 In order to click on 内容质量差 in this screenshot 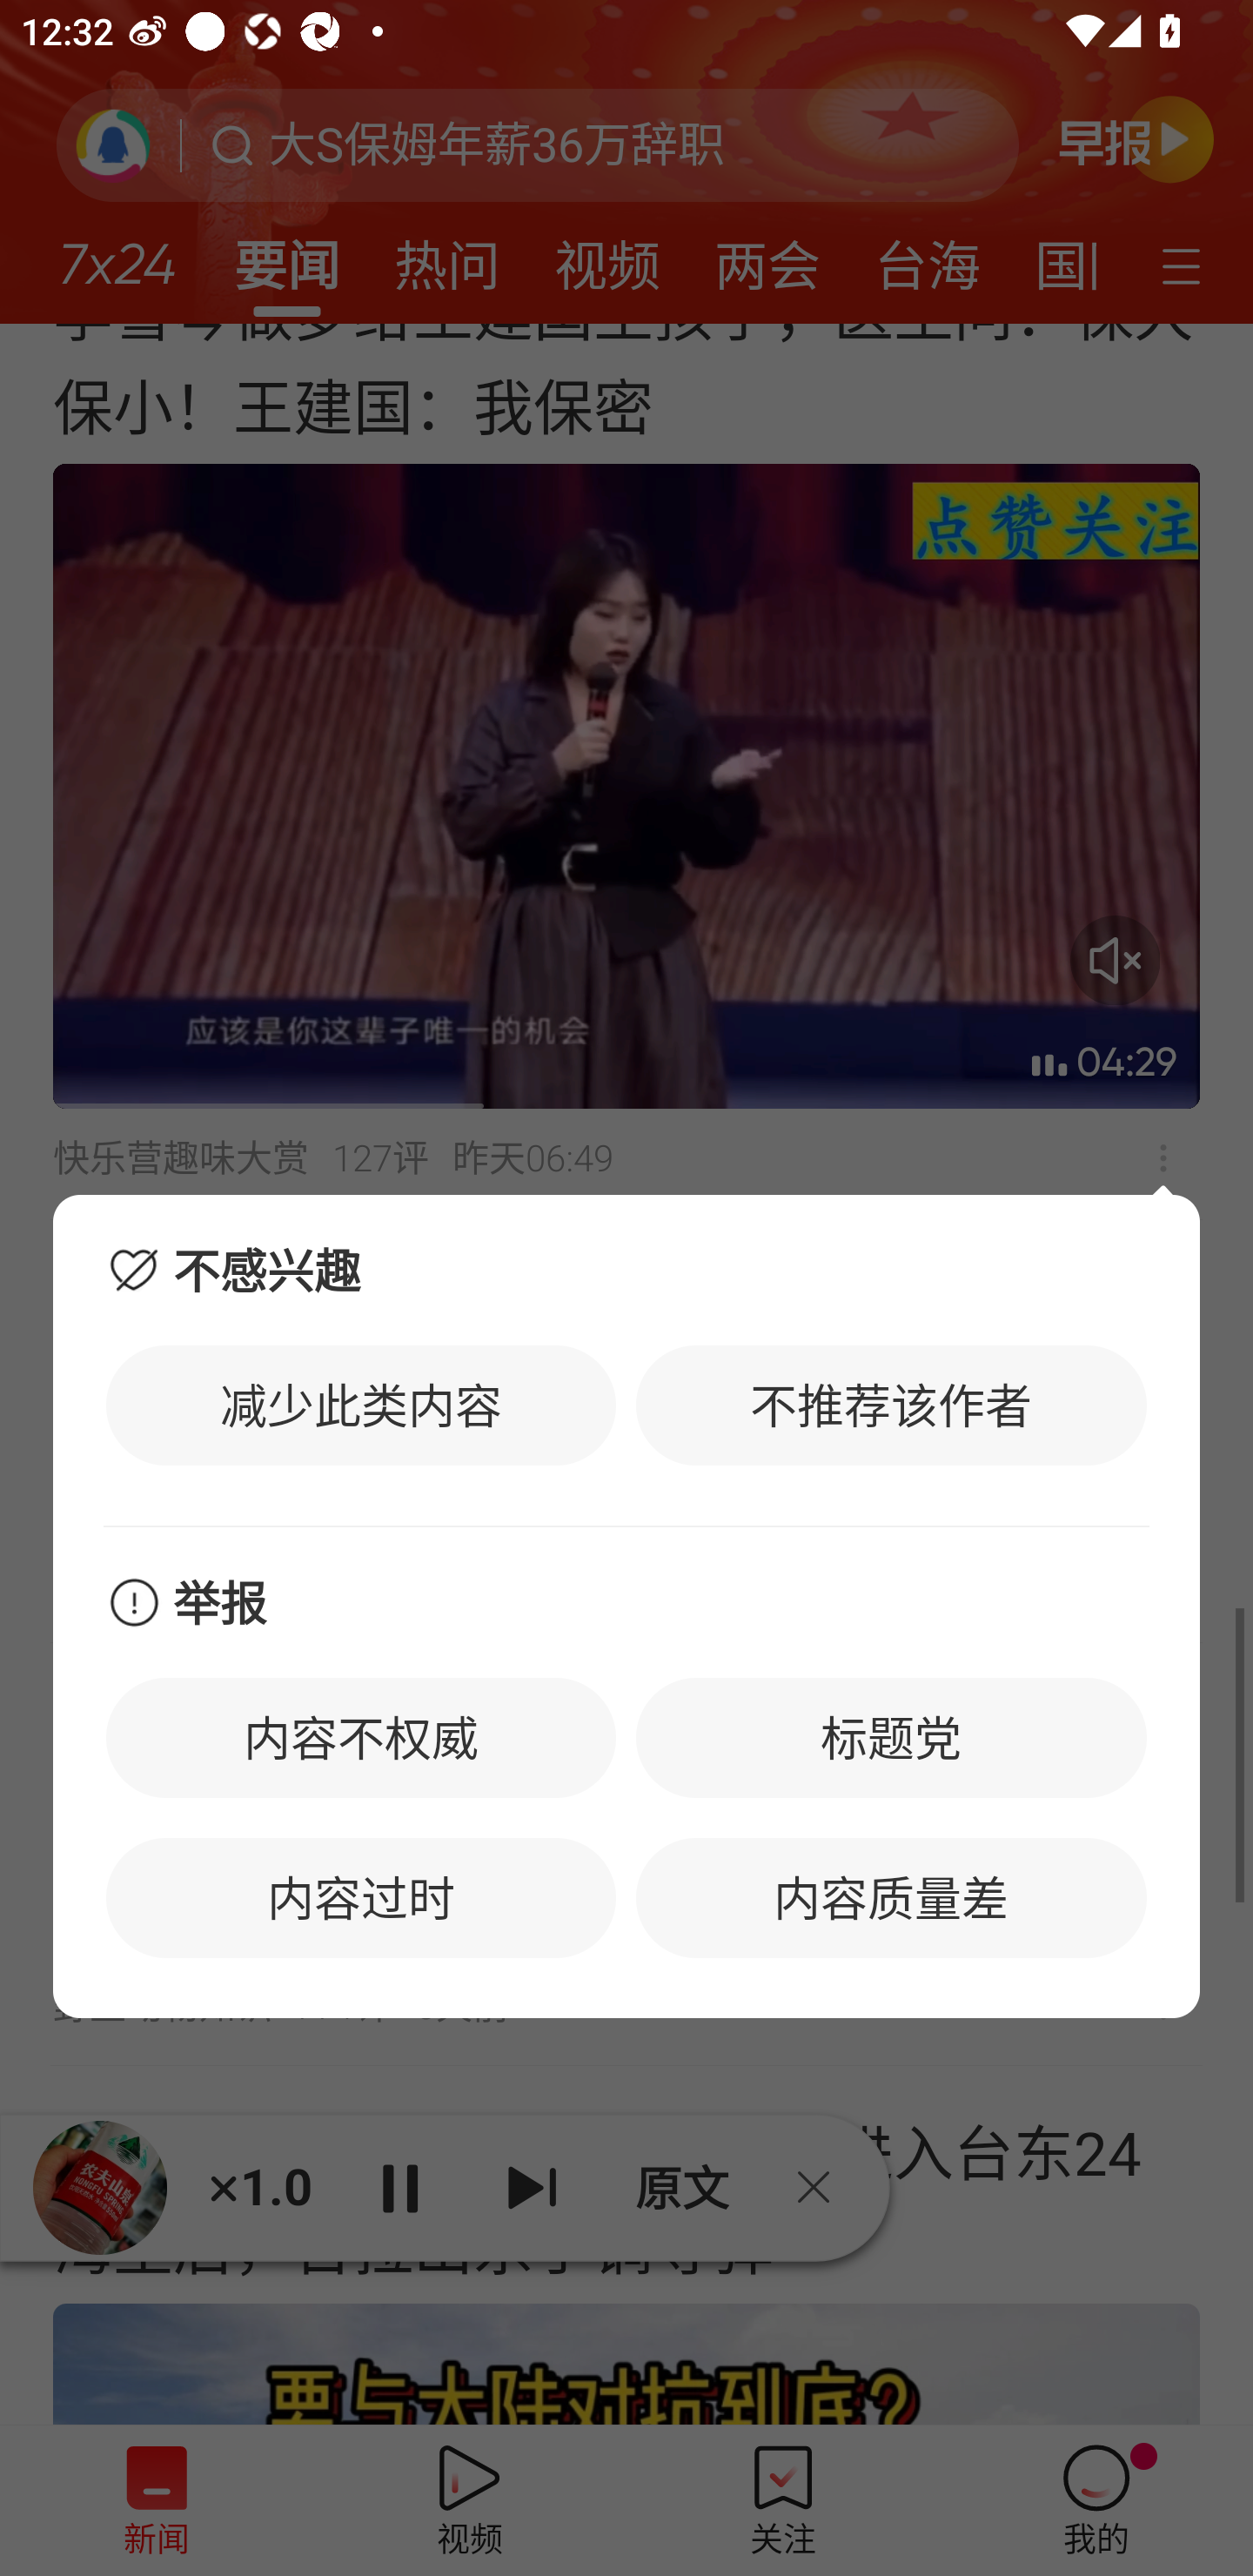, I will do `click(891, 1898)`.